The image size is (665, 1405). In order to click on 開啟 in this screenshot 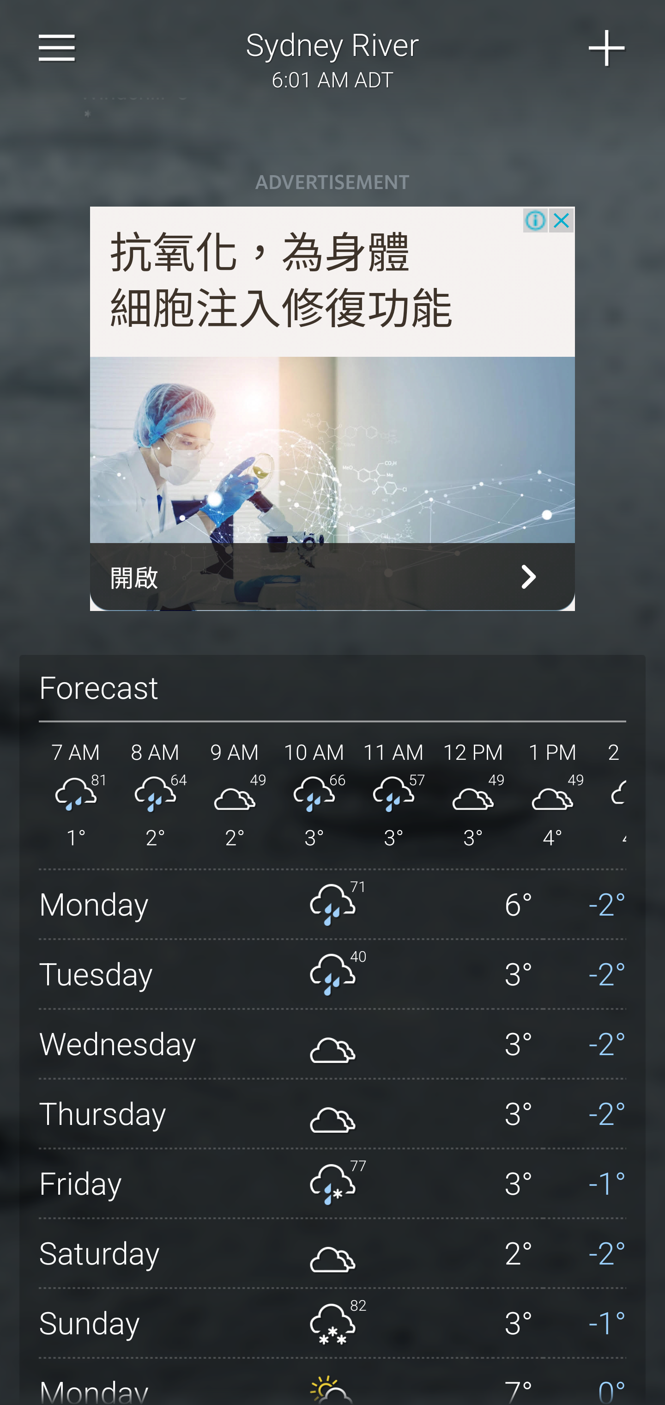, I will do `click(332, 577)`.